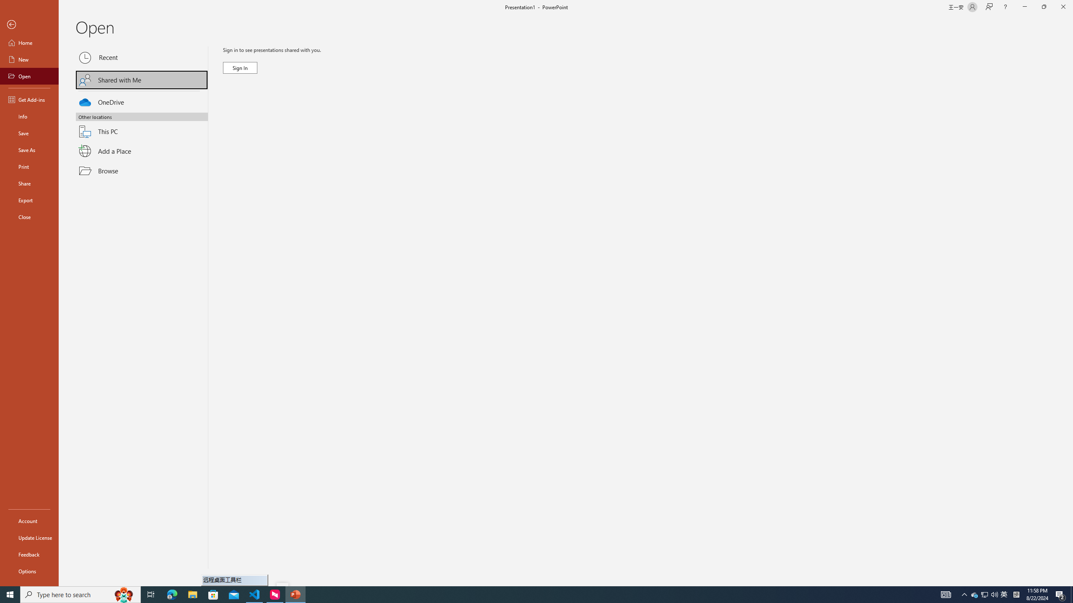 Image resolution: width=1073 pixels, height=603 pixels. Describe the element at coordinates (142, 151) in the screenshot. I see `Add a Place` at that location.